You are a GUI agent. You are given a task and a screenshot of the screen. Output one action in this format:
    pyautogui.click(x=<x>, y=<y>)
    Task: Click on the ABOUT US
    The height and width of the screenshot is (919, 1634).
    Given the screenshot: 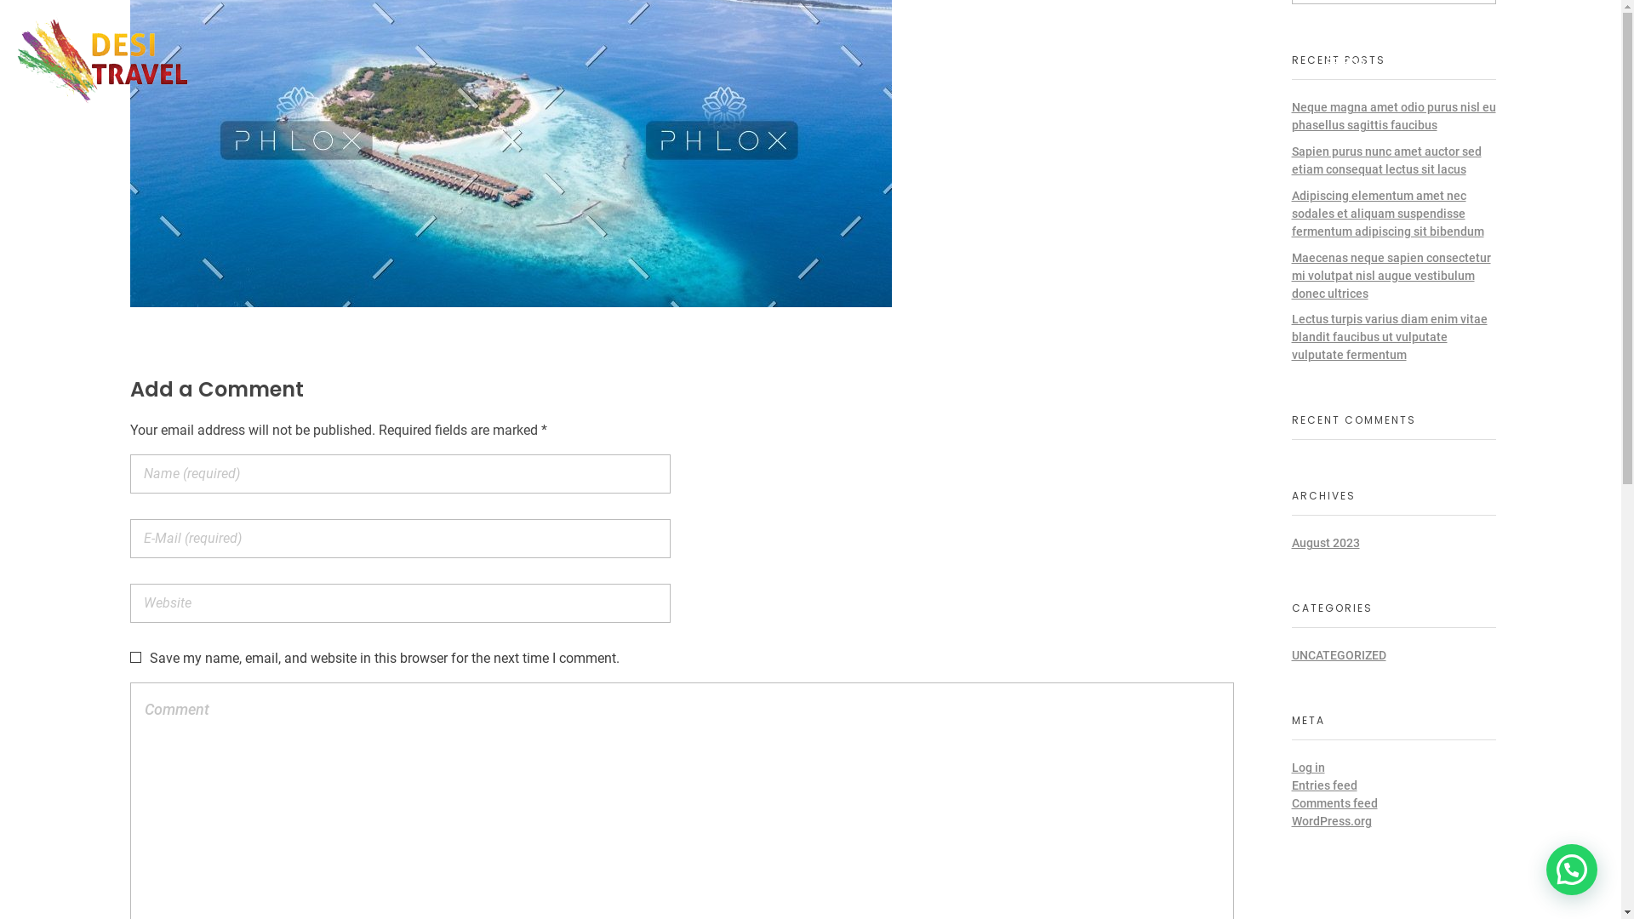 What is the action you would take?
    pyautogui.click(x=1246, y=63)
    